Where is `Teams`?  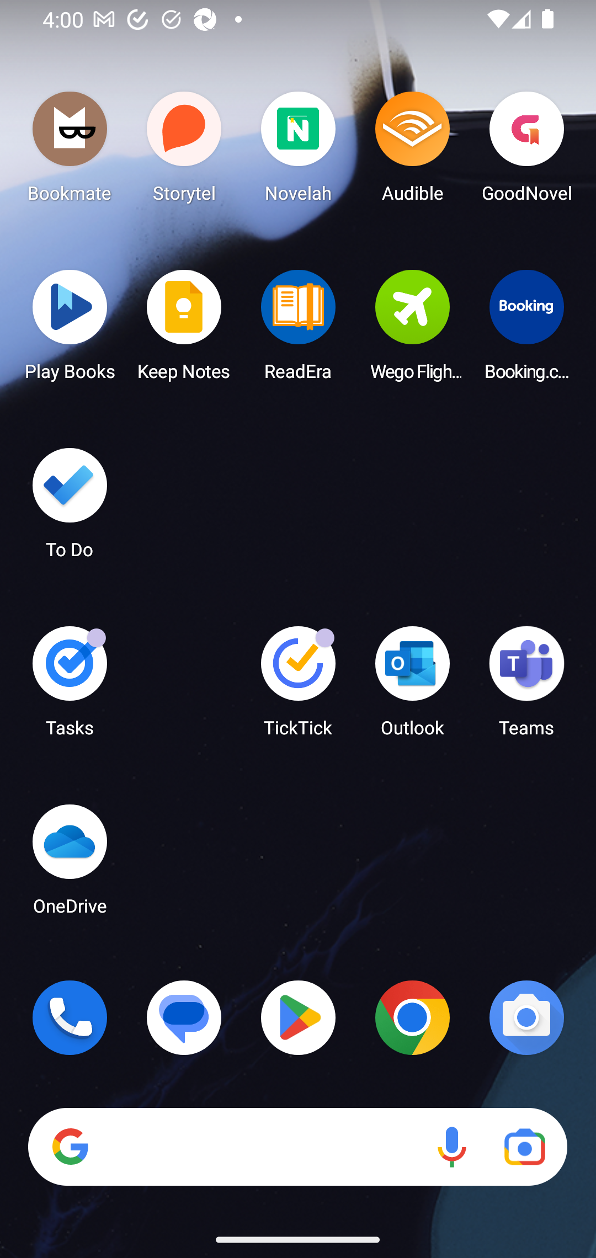 Teams is located at coordinates (526, 686).